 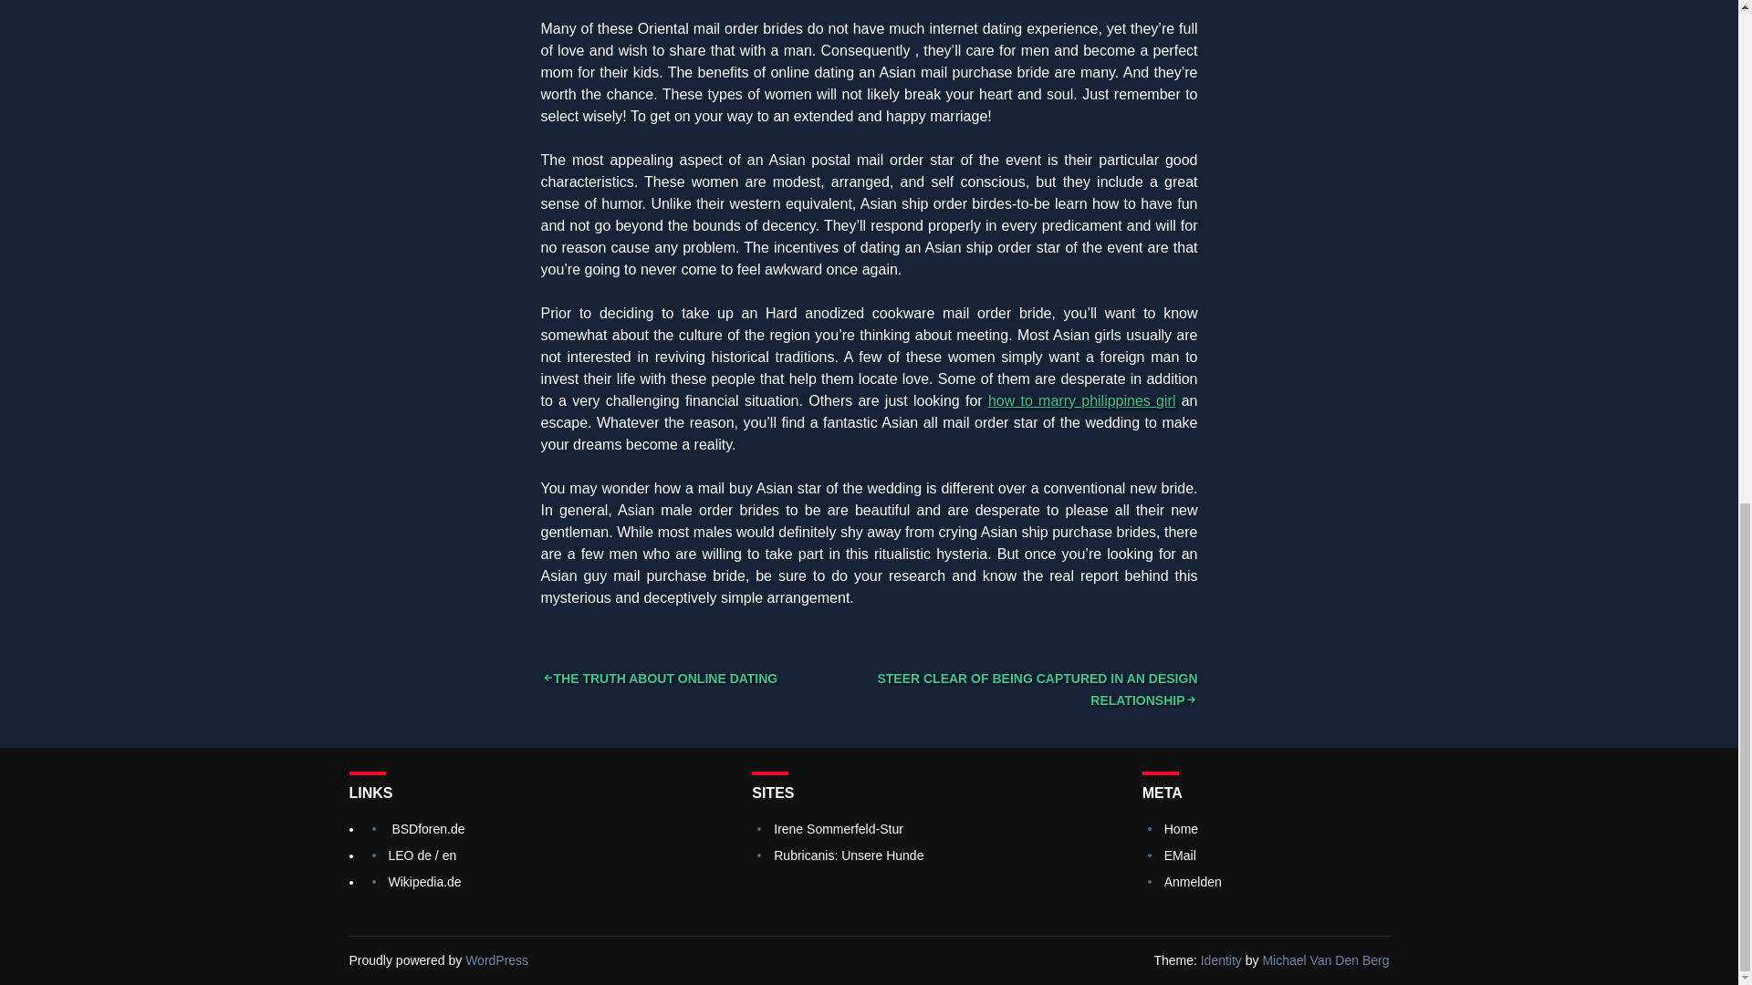 What do you see at coordinates (1221, 959) in the screenshot?
I see `Identity` at bounding box center [1221, 959].